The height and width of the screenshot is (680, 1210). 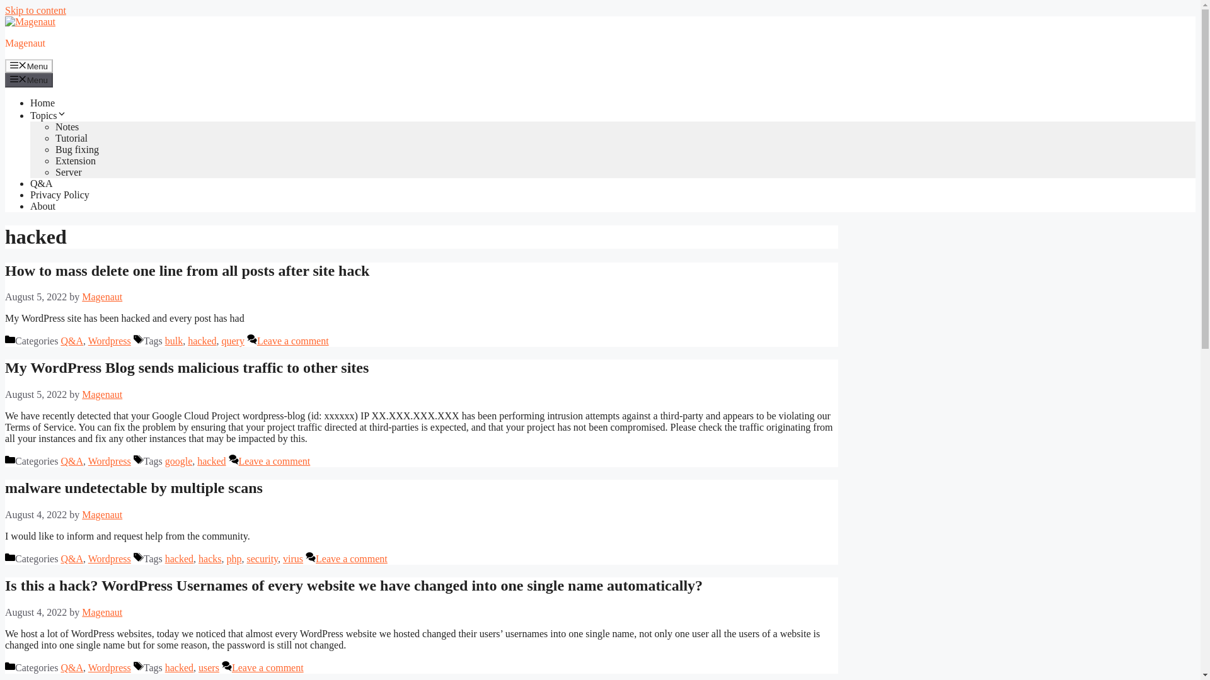 I want to click on Magenaut, so click(x=102, y=394).